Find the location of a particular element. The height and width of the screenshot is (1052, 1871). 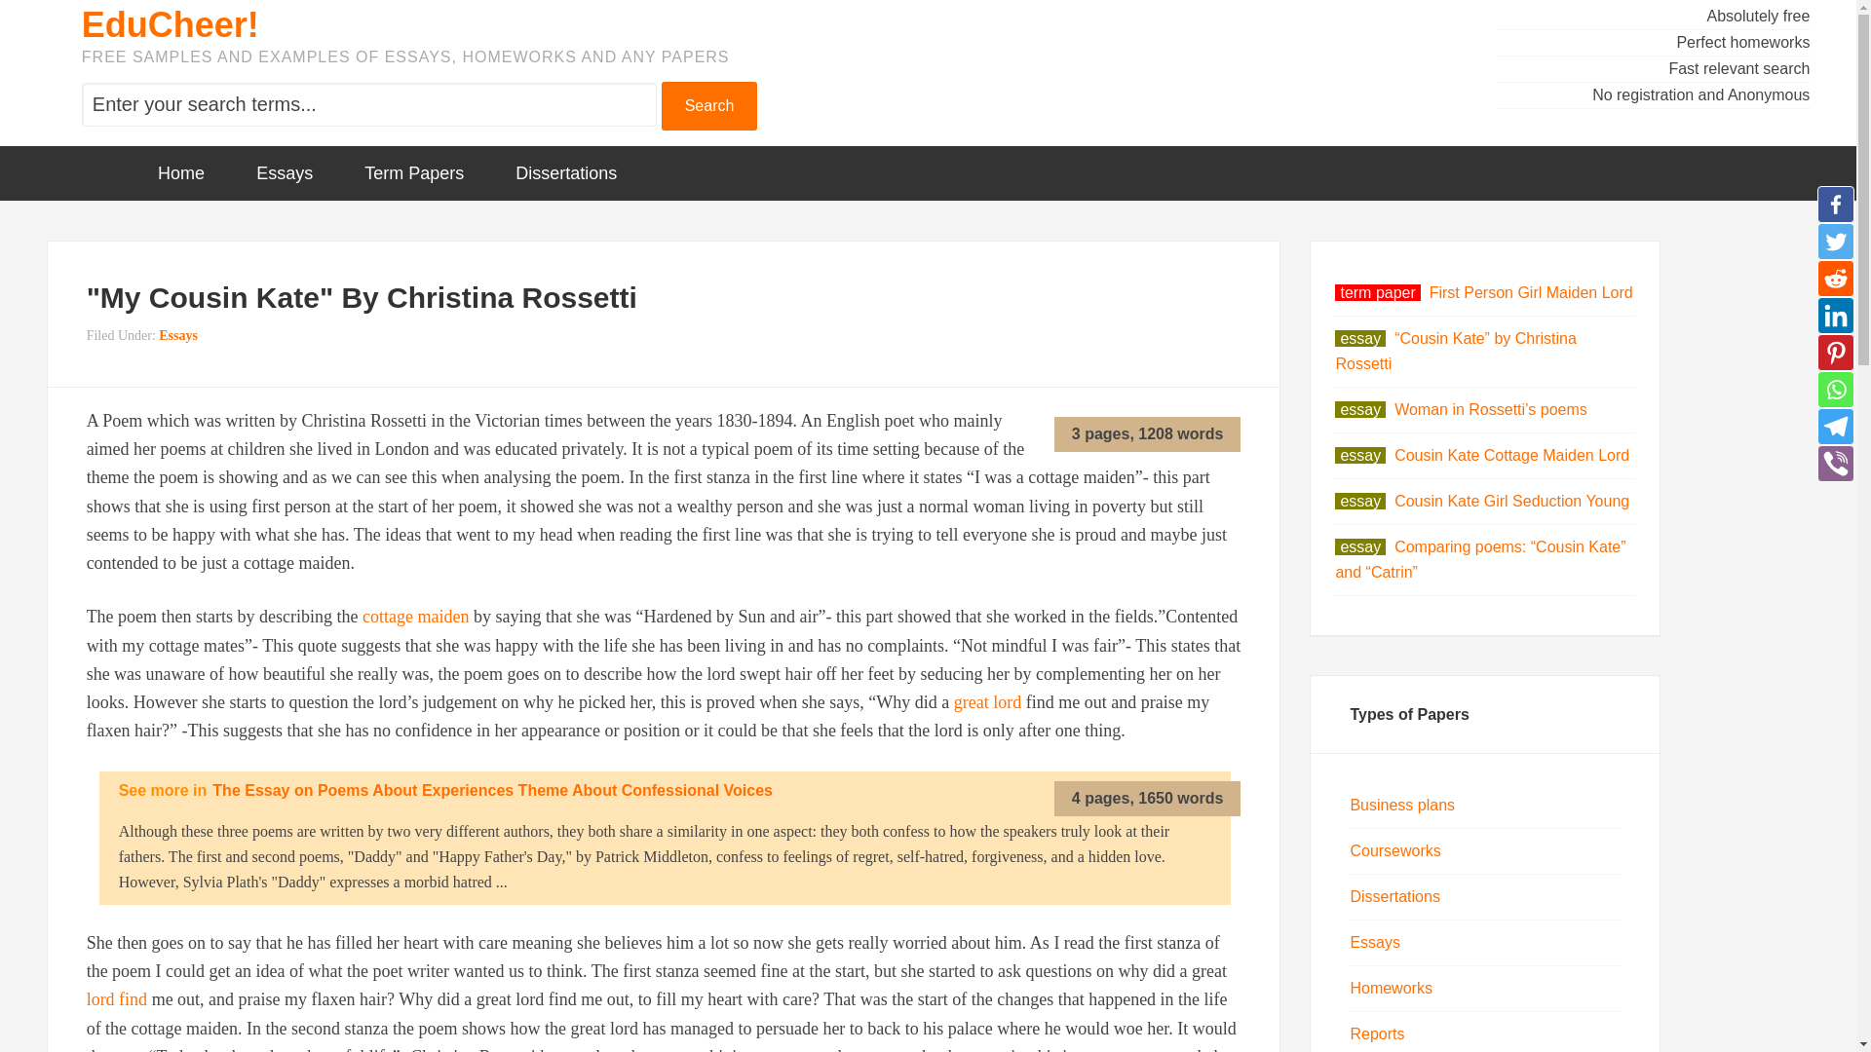

The Essay on Cousin Kate Cottage Maiden Lord is located at coordinates (415, 616).